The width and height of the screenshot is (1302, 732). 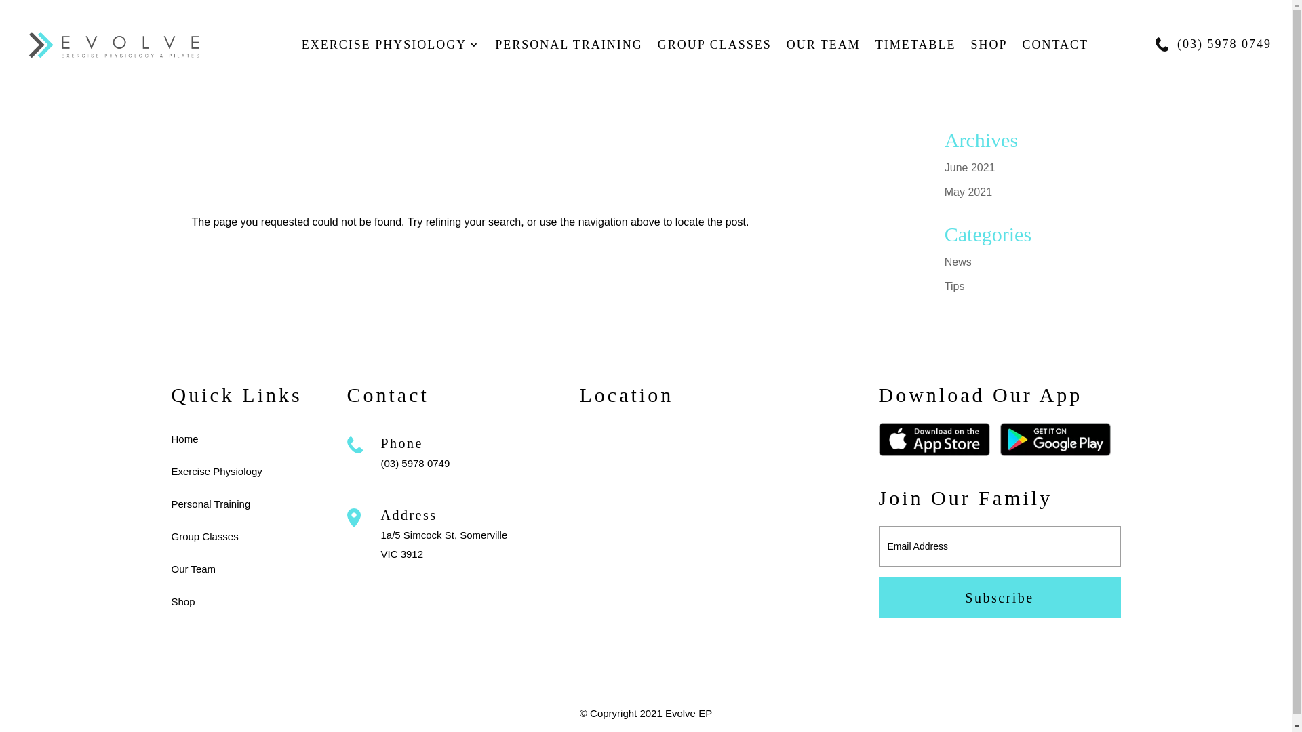 What do you see at coordinates (569, 56) in the screenshot?
I see `PERSONAL TRAINING` at bounding box center [569, 56].